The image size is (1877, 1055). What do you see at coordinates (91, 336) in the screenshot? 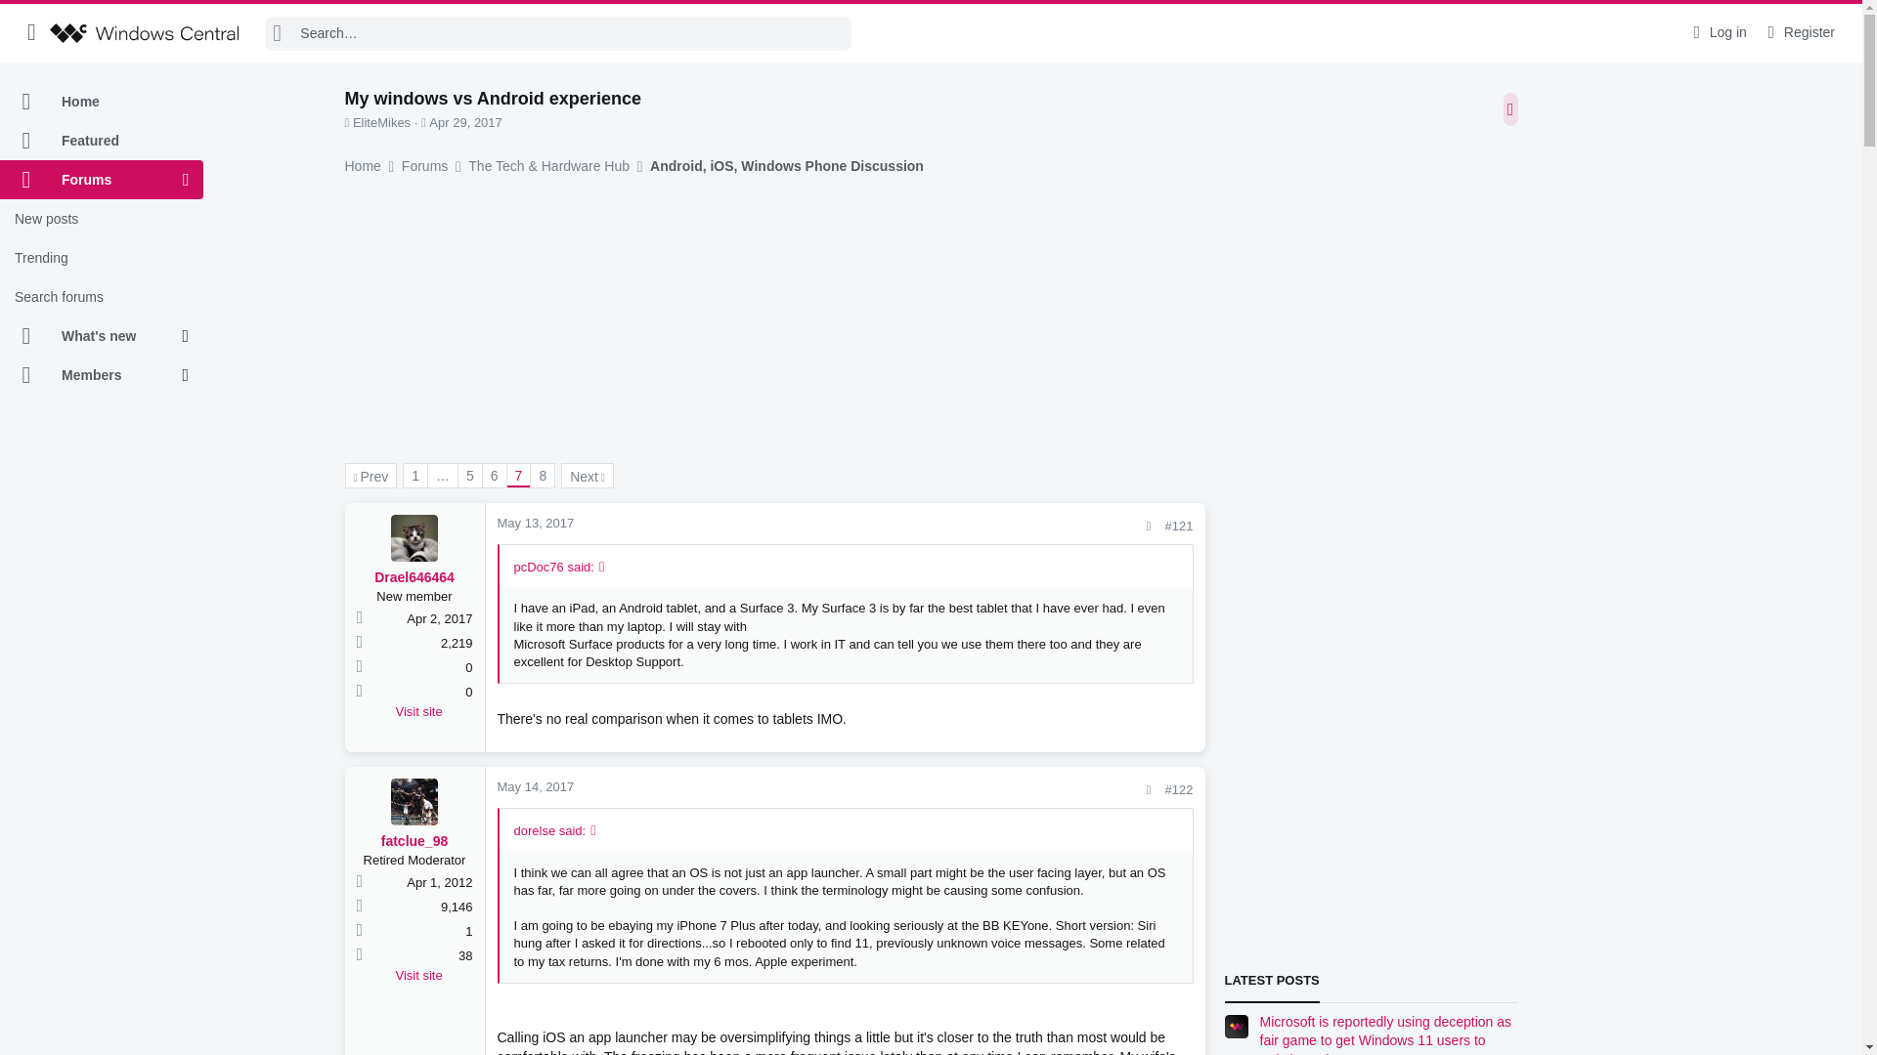
I see `What's new` at bounding box center [91, 336].